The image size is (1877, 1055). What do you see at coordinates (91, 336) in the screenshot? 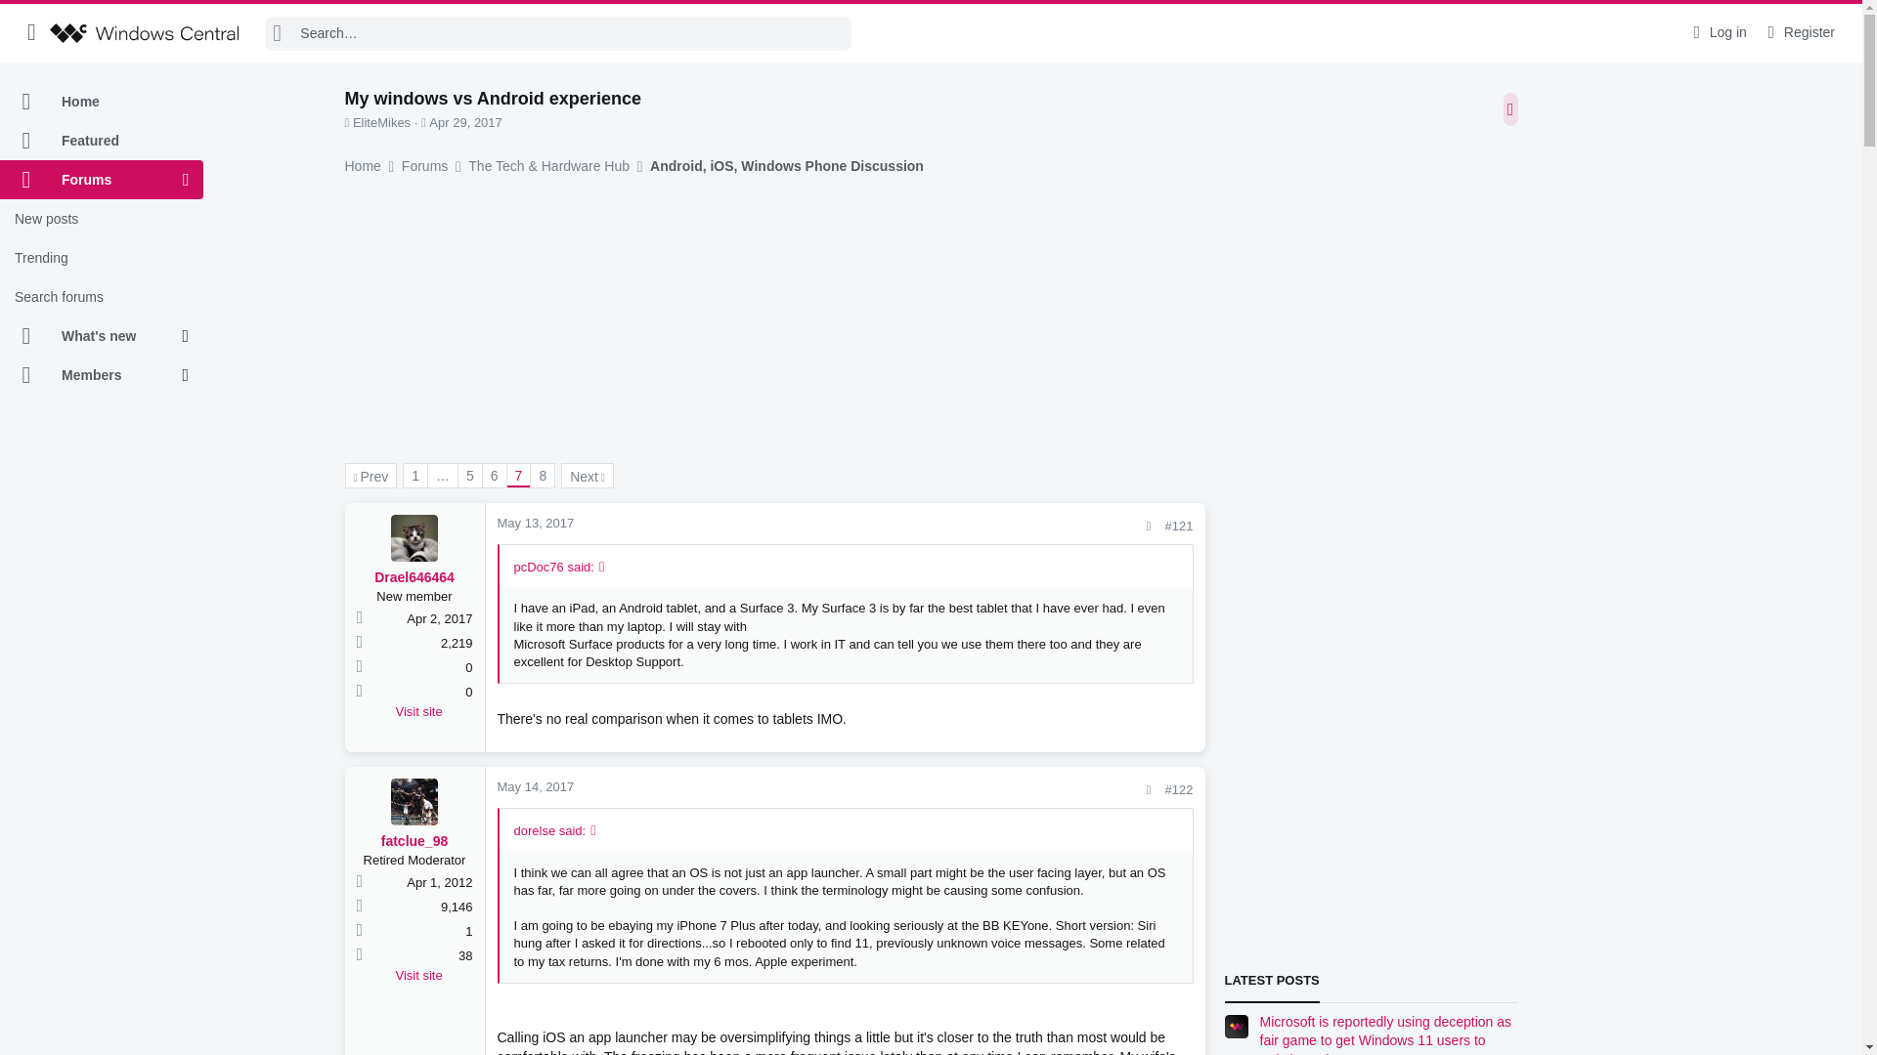
I see `What's new` at bounding box center [91, 336].